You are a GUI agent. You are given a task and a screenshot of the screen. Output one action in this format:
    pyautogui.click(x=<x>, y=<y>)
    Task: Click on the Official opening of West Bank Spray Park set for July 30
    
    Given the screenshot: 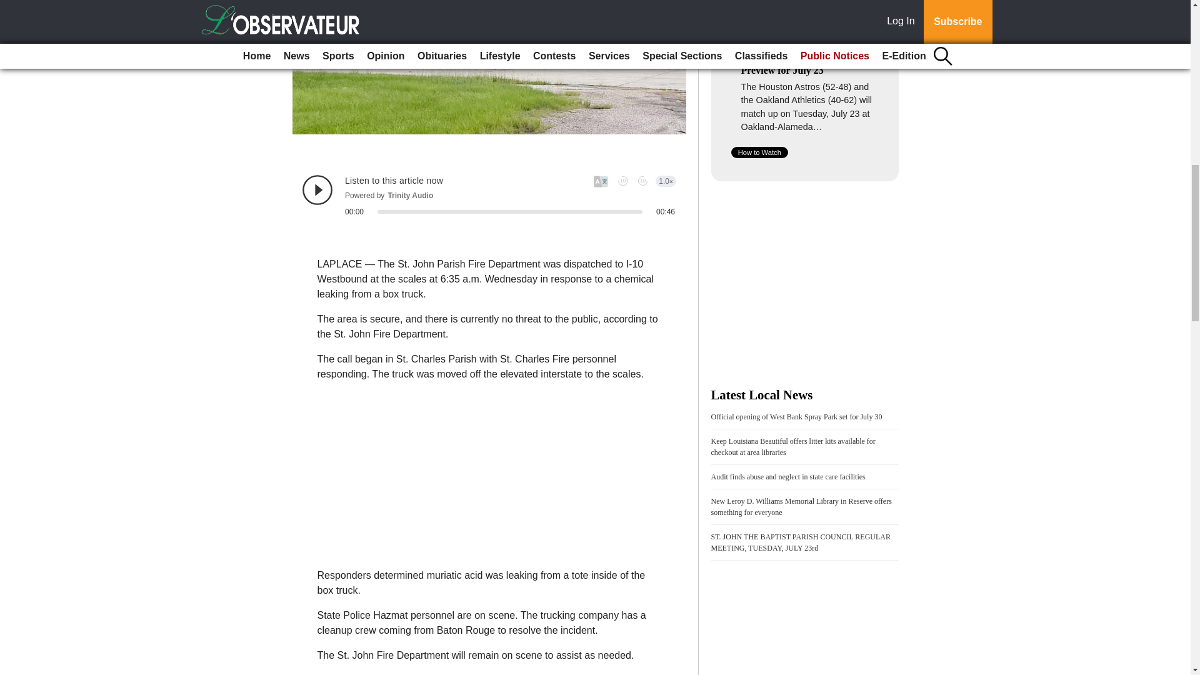 What is the action you would take?
    pyautogui.click(x=796, y=416)
    